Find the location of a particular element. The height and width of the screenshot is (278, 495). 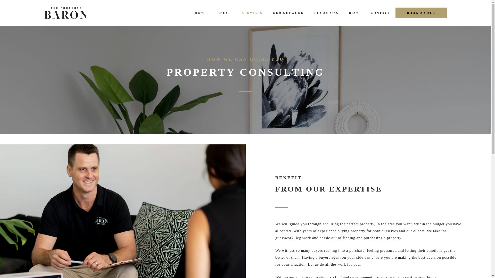

OUR NETWORK is located at coordinates (288, 13).